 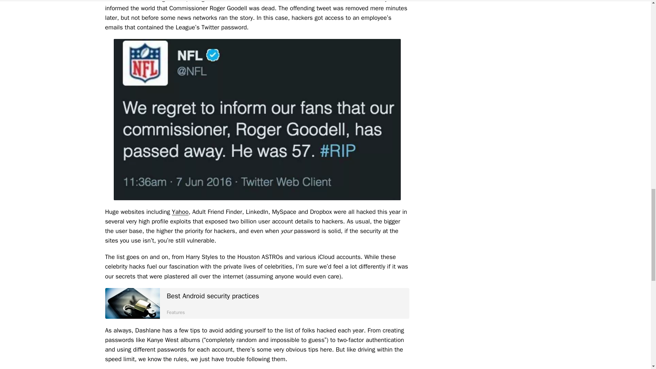 What do you see at coordinates (133, 303) in the screenshot?
I see `smartphone privacy security 2` at bounding box center [133, 303].